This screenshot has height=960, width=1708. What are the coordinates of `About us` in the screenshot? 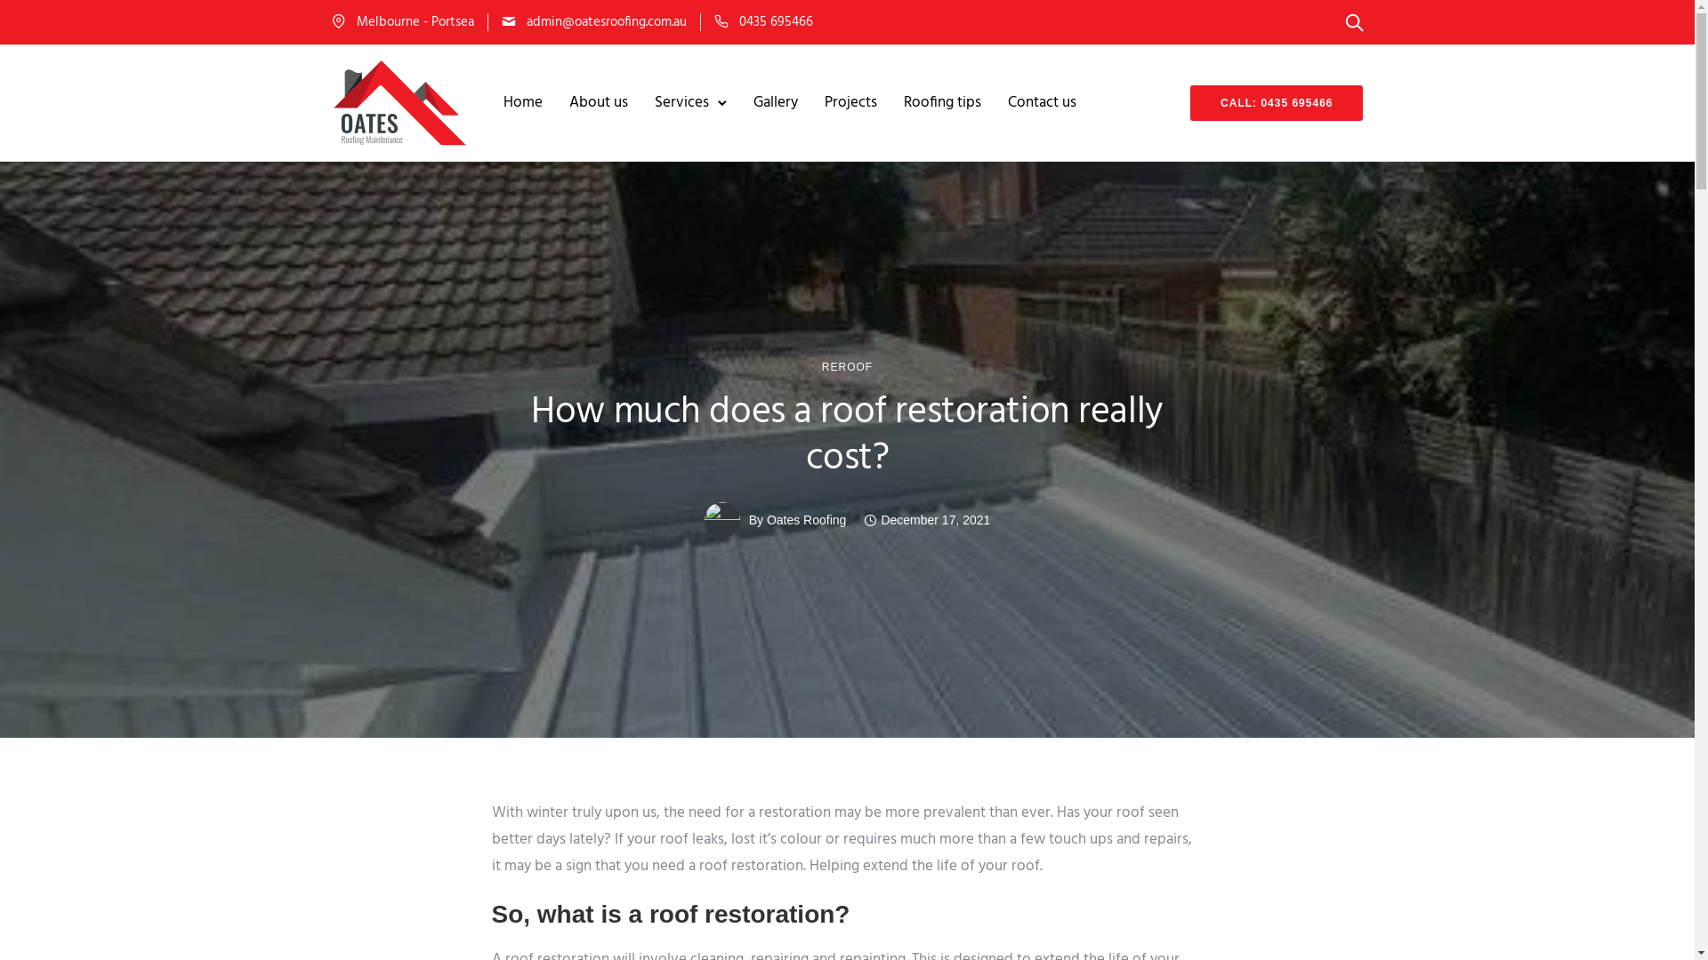 It's located at (599, 103).